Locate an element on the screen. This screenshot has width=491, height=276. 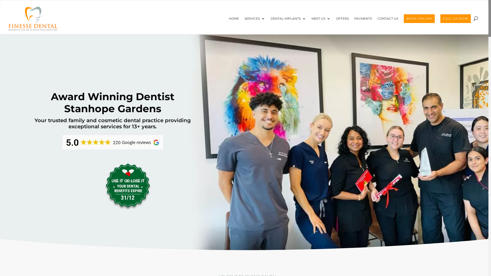
MEET US is located at coordinates (321, 18).